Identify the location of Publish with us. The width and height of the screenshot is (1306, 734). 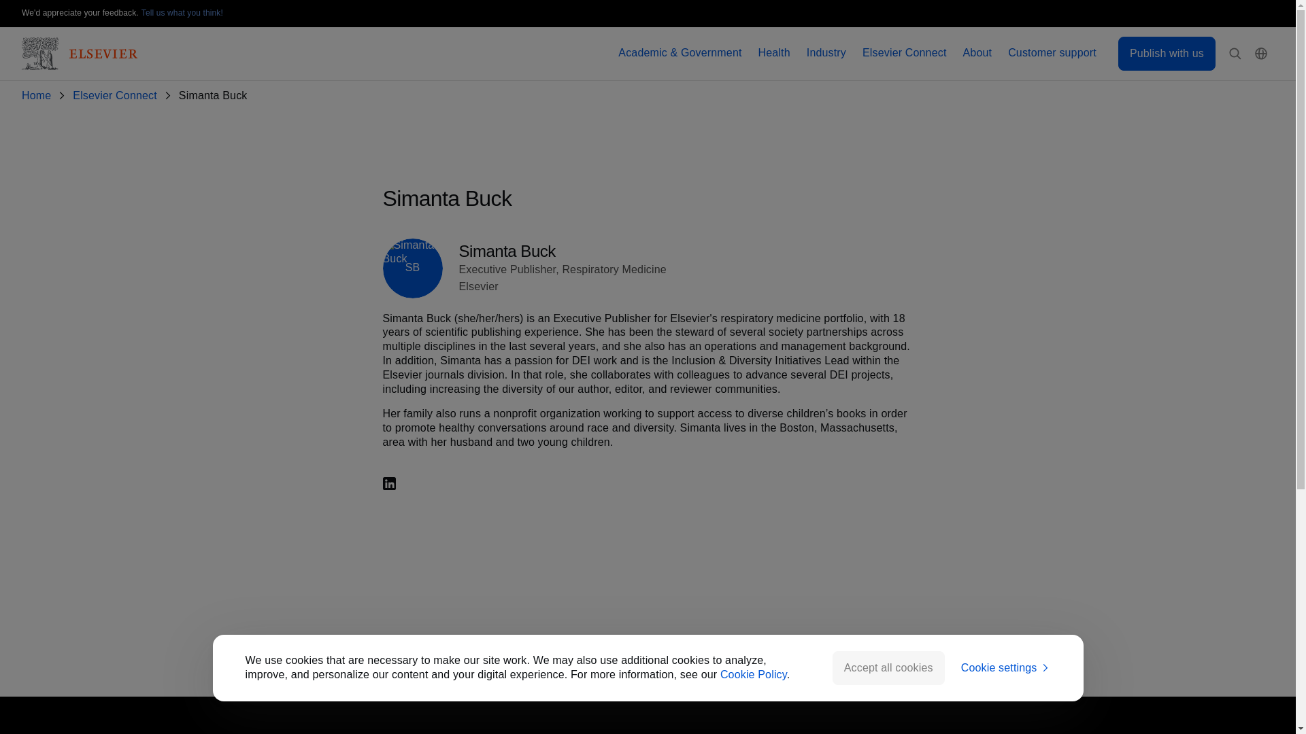
(1167, 53).